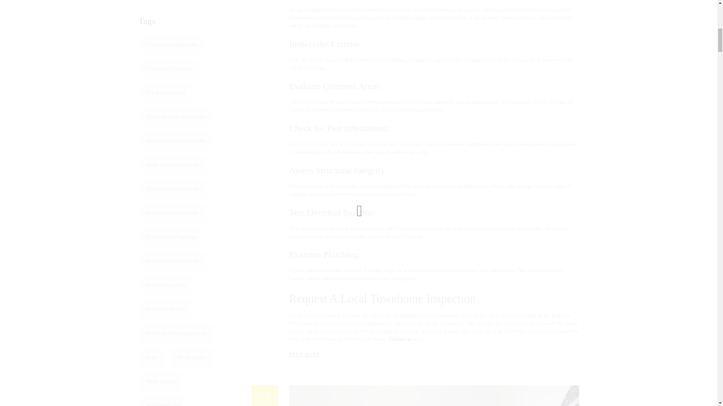 The width and height of the screenshot is (723, 406). What do you see at coordinates (400, 339) in the screenshot?
I see `READ MORE` at bounding box center [400, 339].